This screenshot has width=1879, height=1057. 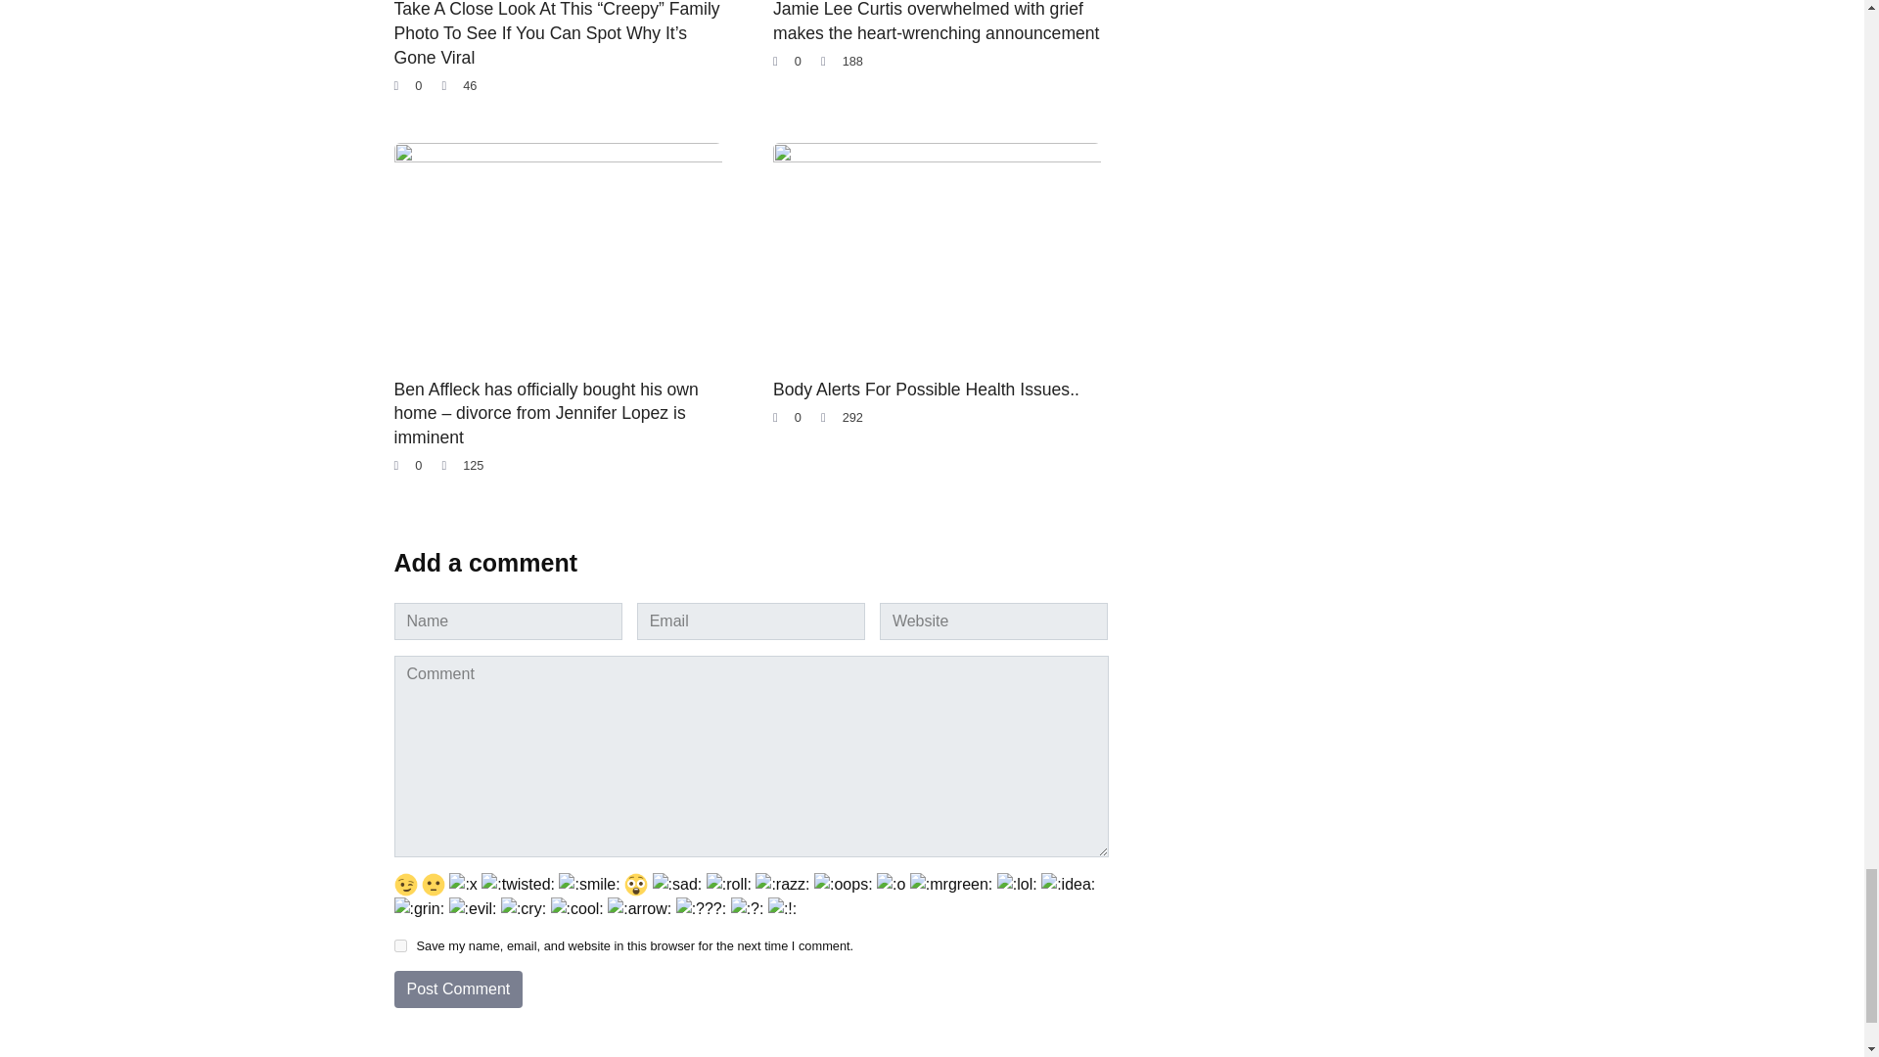 What do you see at coordinates (399, 945) in the screenshot?
I see `yes` at bounding box center [399, 945].